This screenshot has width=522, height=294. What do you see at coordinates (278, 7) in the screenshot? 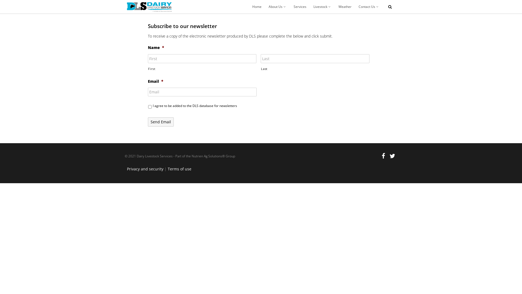
I see `About Us` at bounding box center [278, 7].